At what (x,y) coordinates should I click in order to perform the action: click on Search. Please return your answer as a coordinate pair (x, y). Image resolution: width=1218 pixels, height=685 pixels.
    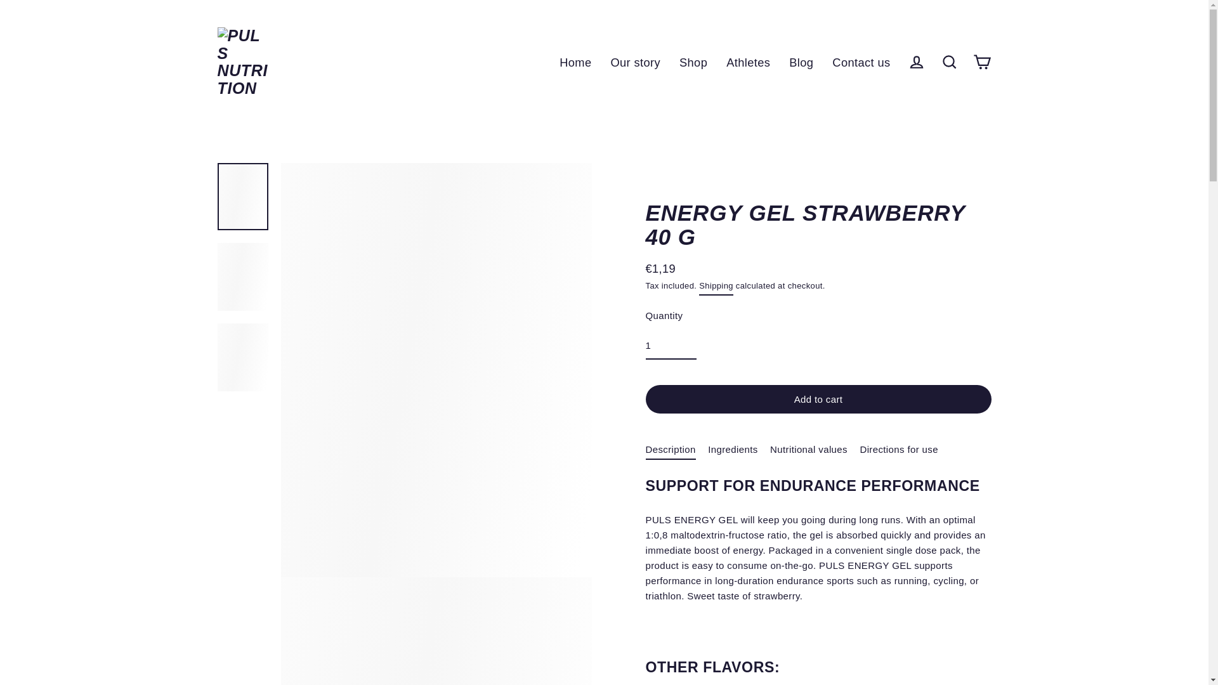
    Looking at the image, I should click on (949, 62).